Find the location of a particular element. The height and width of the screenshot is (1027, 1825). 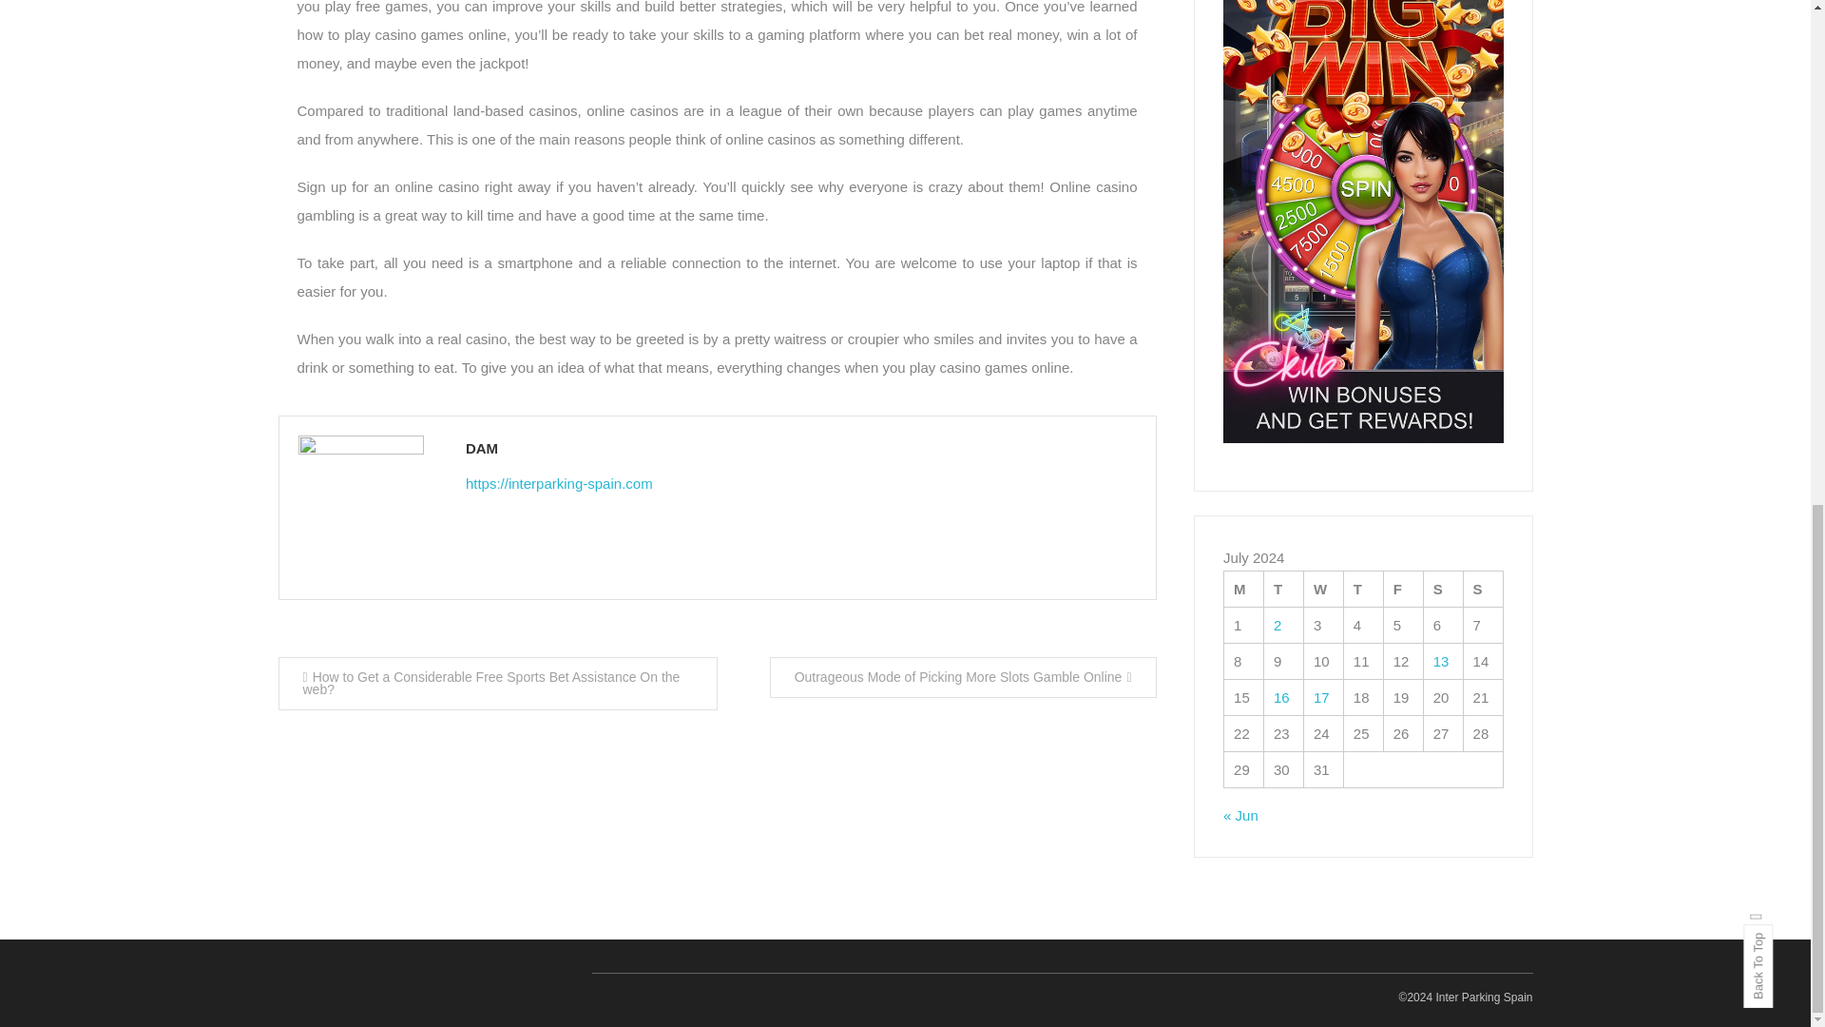

Outrageous Mode of Picking More Slots Gamble Online is located at coordinates (964, 677).